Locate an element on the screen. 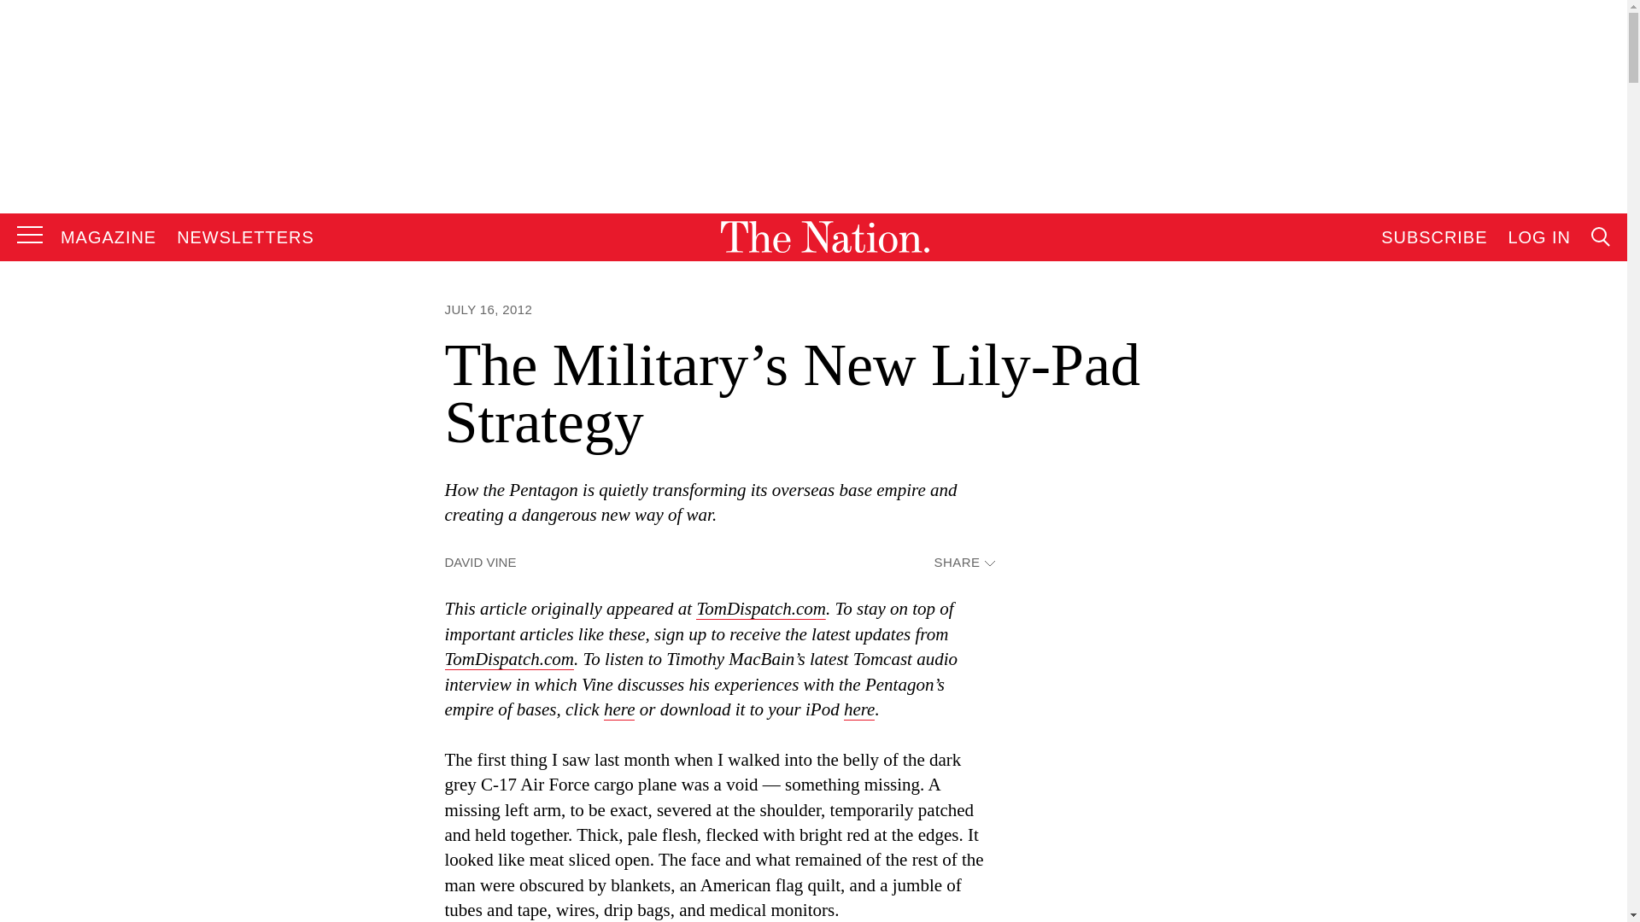  LOG IN is located at coordinates (1539, 237).